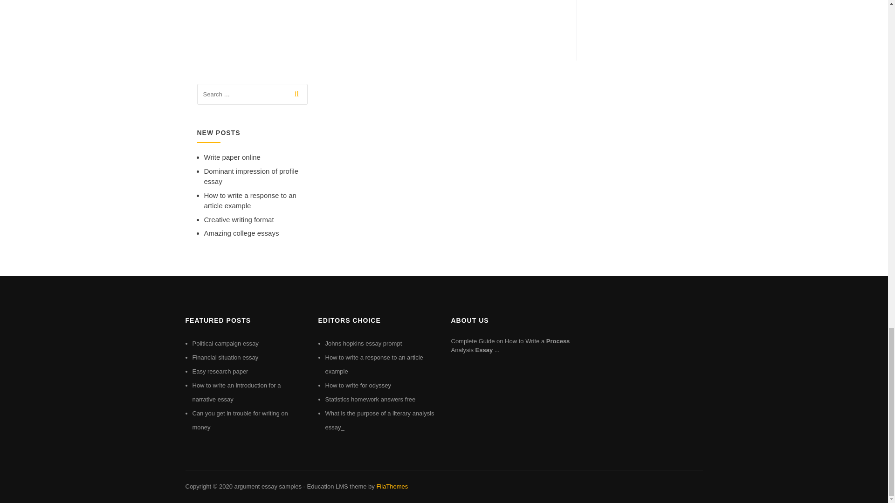 This screenshot has width=895, height=503. What do you see at coordinates (268, 486) in the screenshot?
I see `argument essay samples` at bounding box center [268, 486].